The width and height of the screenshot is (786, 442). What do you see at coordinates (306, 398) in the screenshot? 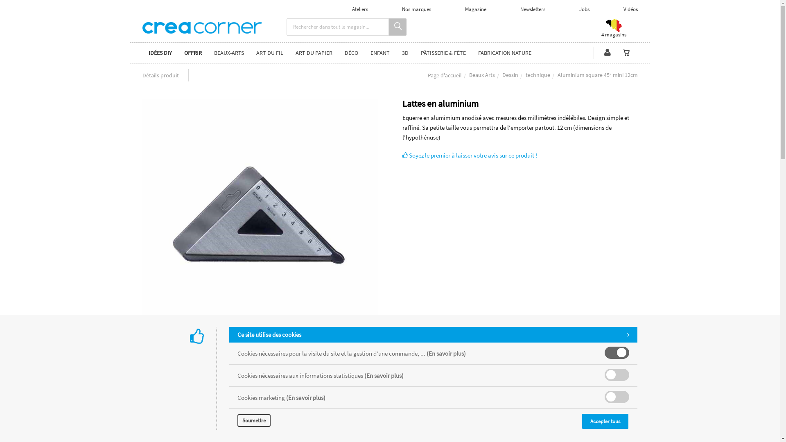
I see `(En savoir plus)` at bounding box center [306, 398].